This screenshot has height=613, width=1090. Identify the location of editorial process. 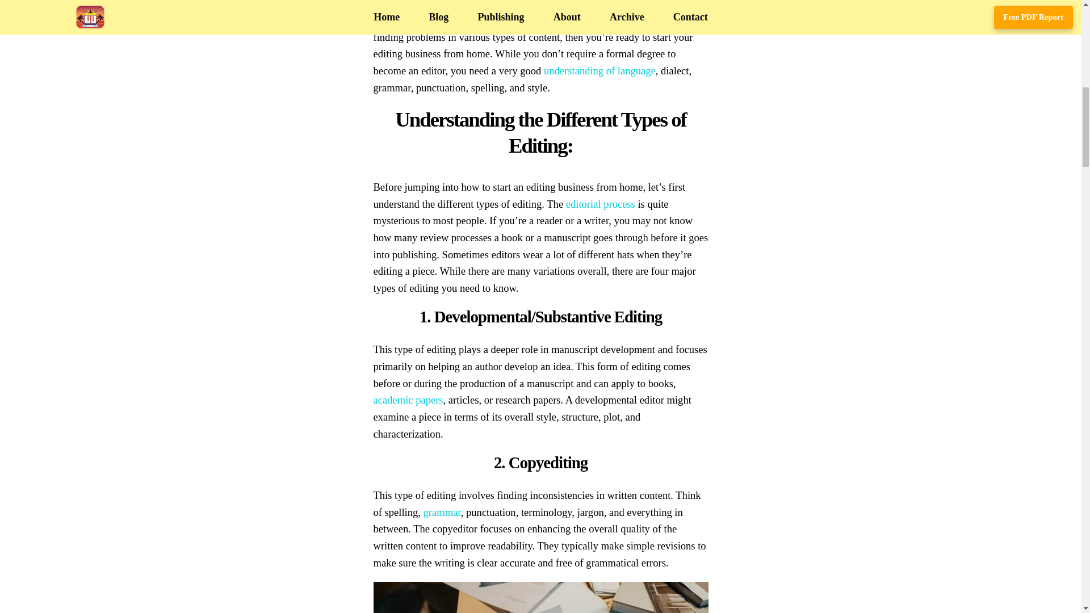
(601, 204).